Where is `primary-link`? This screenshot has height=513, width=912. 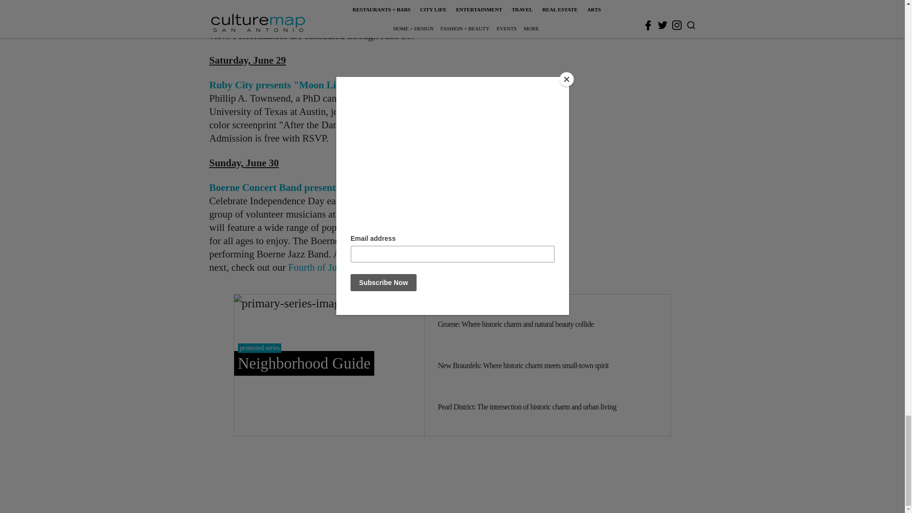
primary-link is located at coordinates (329, 365).